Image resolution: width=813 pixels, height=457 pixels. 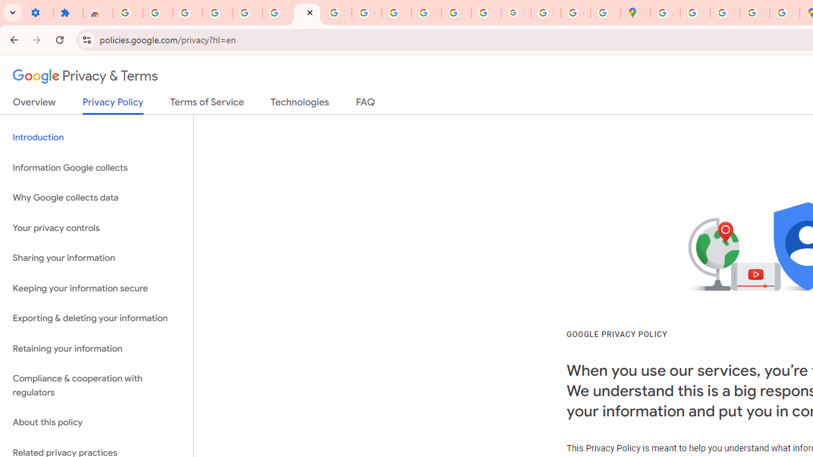 What do you see at coordinates (128, 13) in the screenshot?
I see `Sign in - Google Accounts` at bounding box center [128, 13].